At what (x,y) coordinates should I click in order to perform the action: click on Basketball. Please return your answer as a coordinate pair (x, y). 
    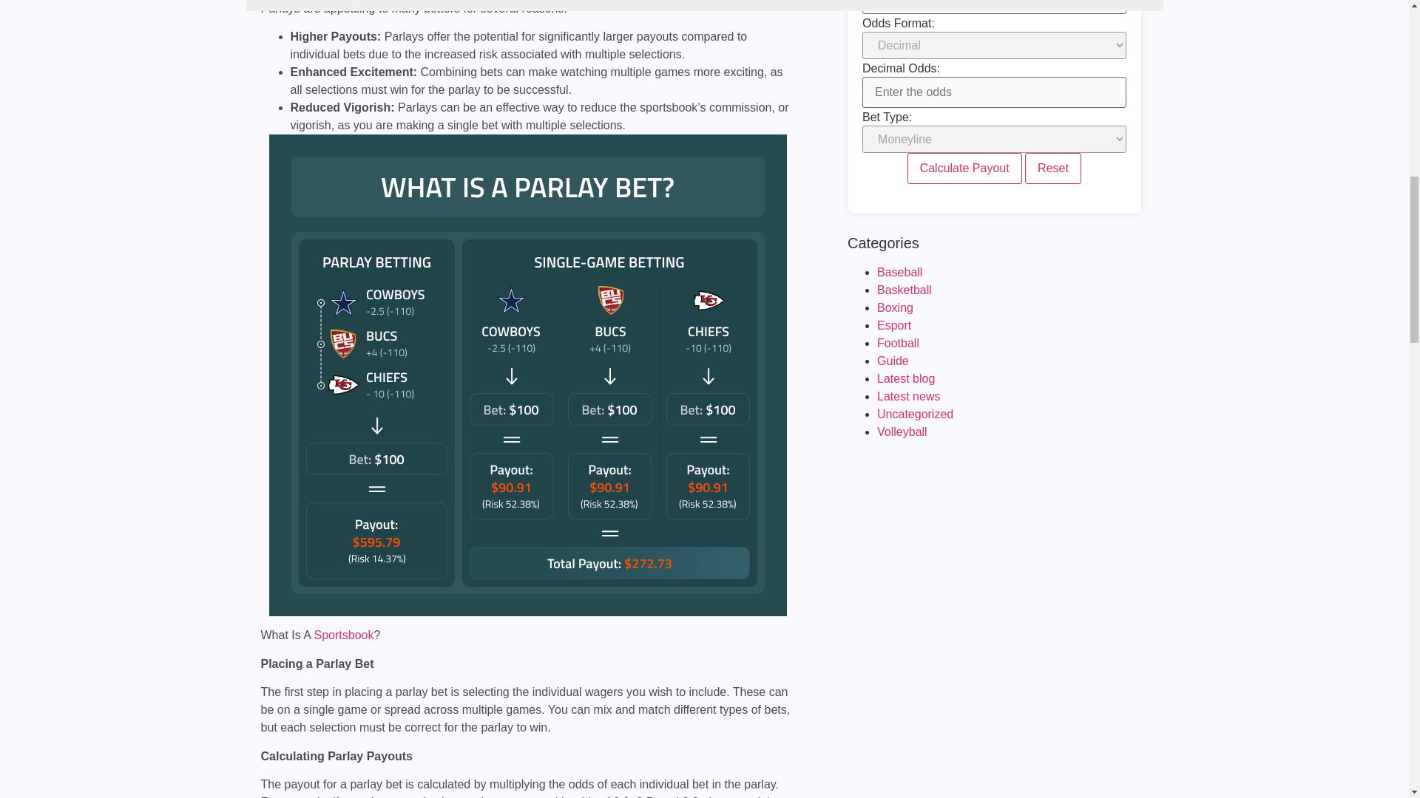
    Looking at the image, I should click on (904, 290).